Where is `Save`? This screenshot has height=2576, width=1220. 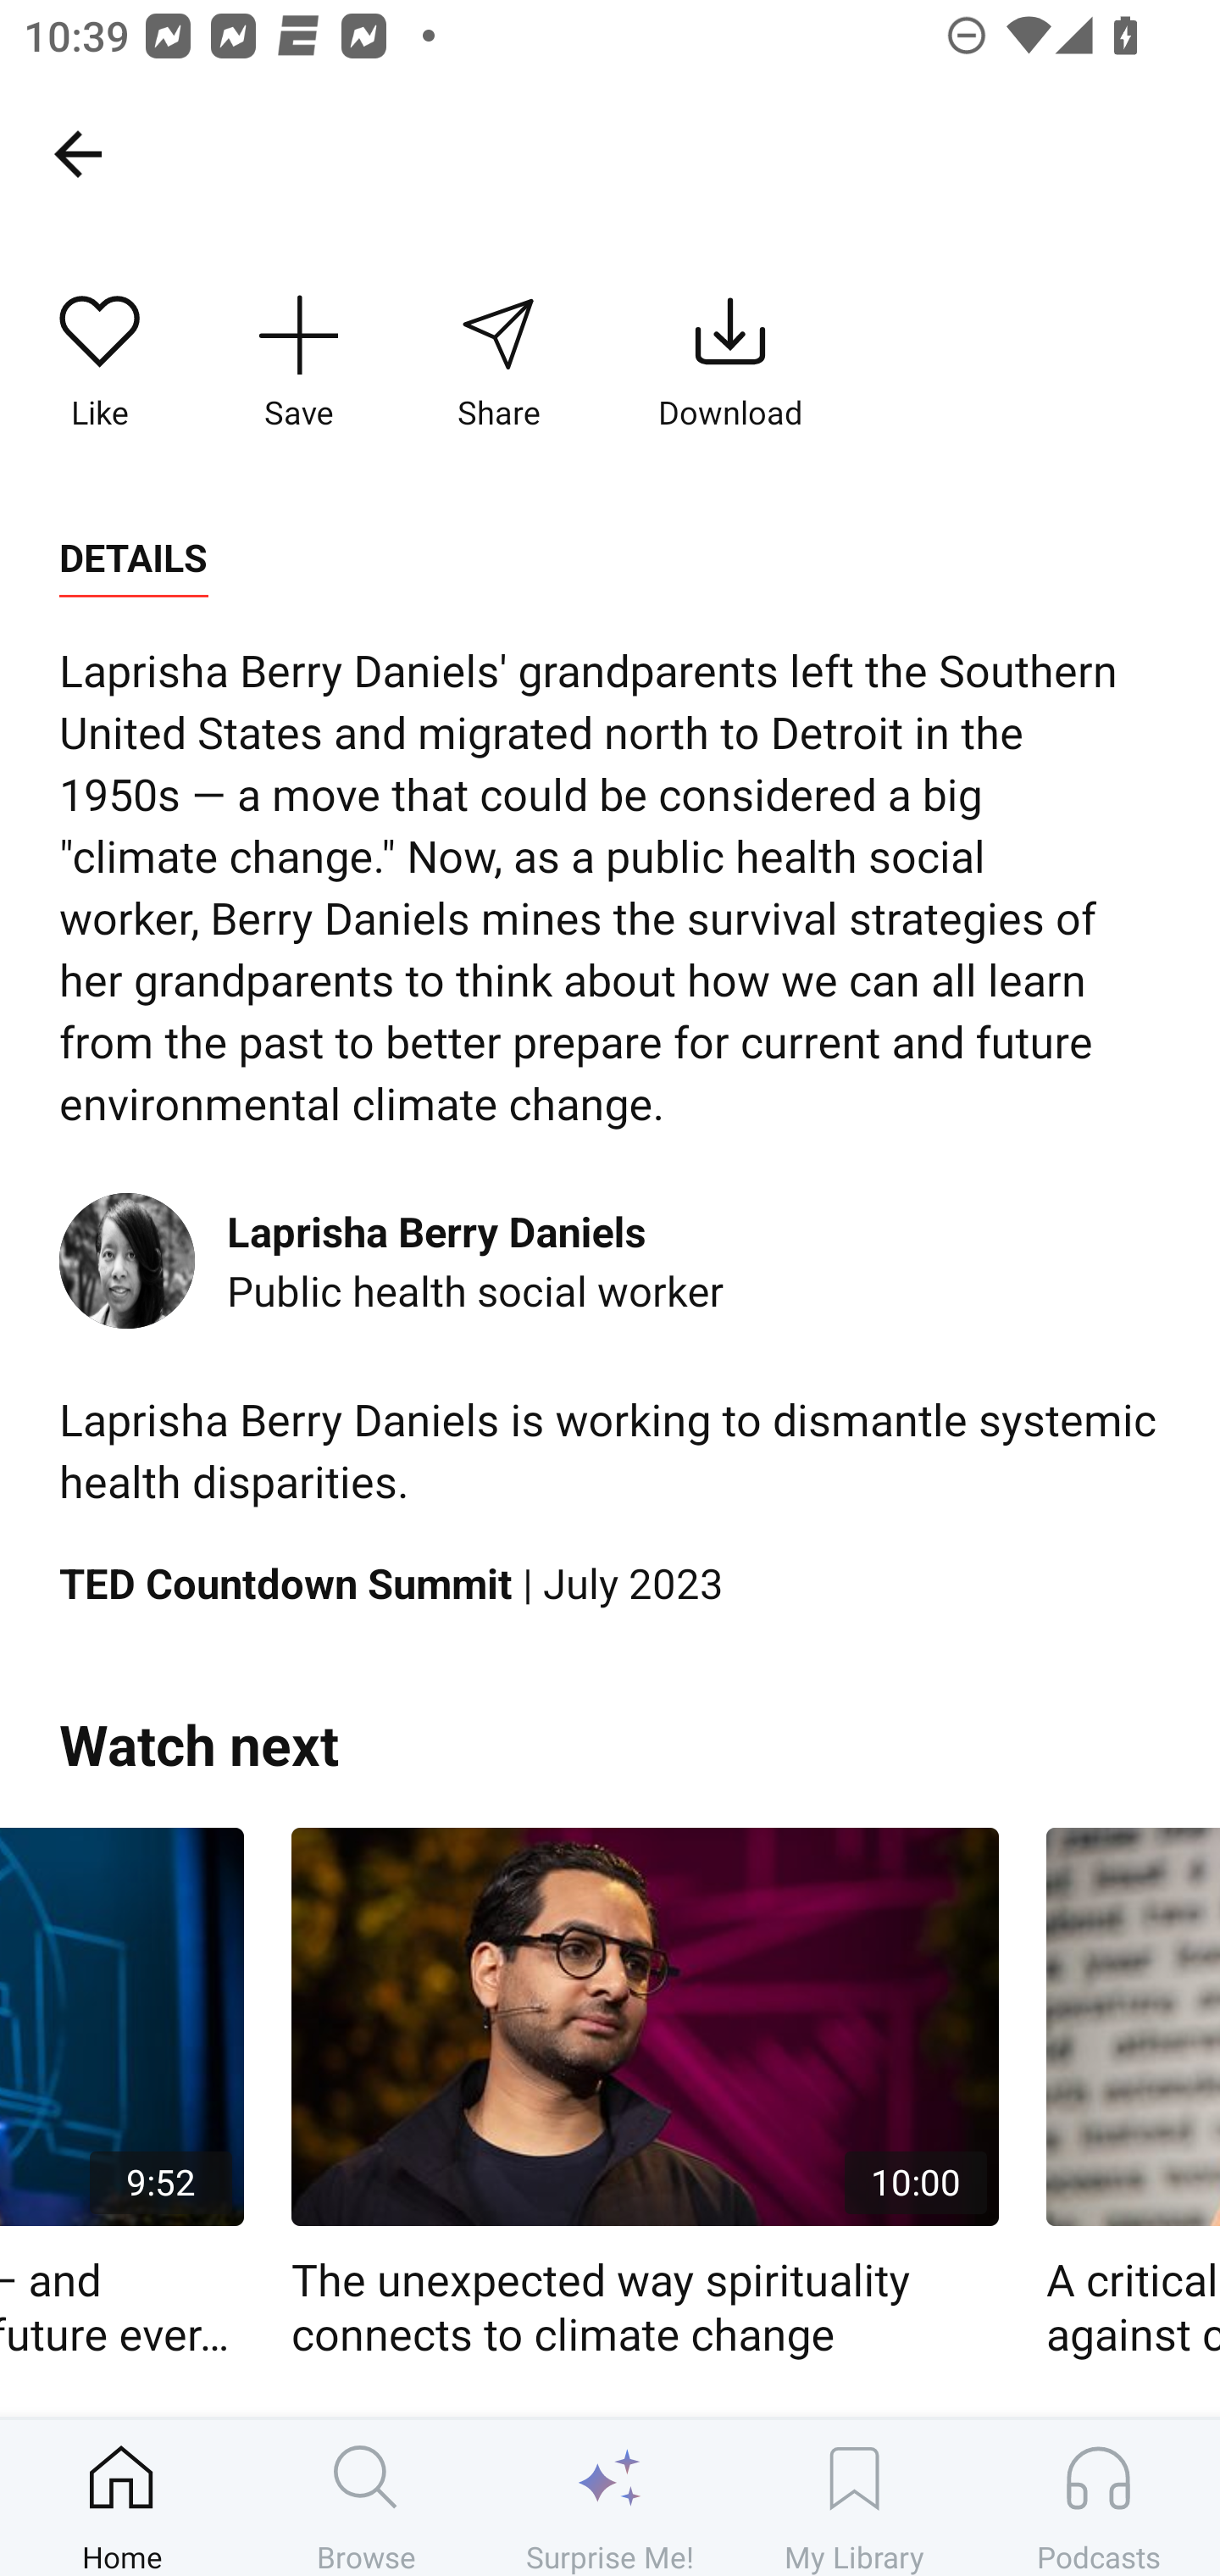 Save is located at coordinates (298, 363).